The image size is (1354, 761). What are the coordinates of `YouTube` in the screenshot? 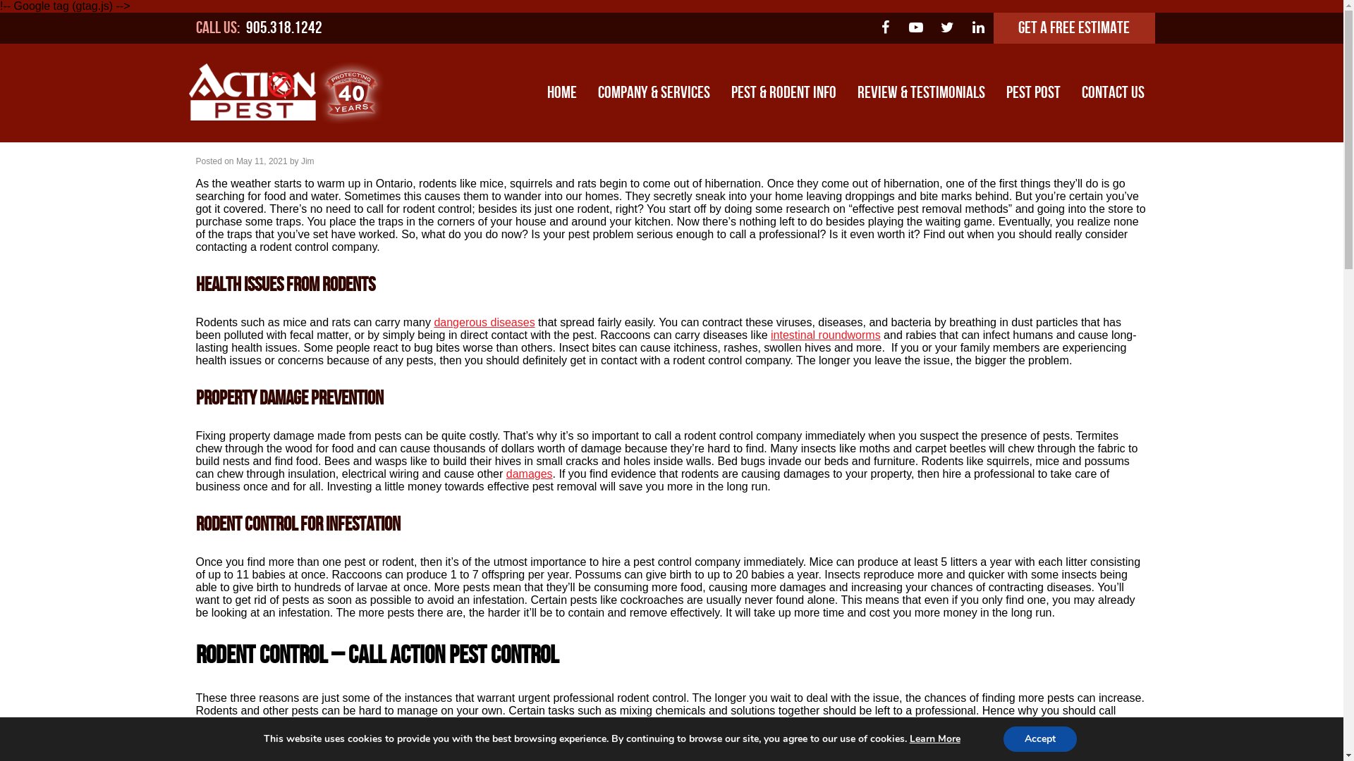 It's located at (916, 28).